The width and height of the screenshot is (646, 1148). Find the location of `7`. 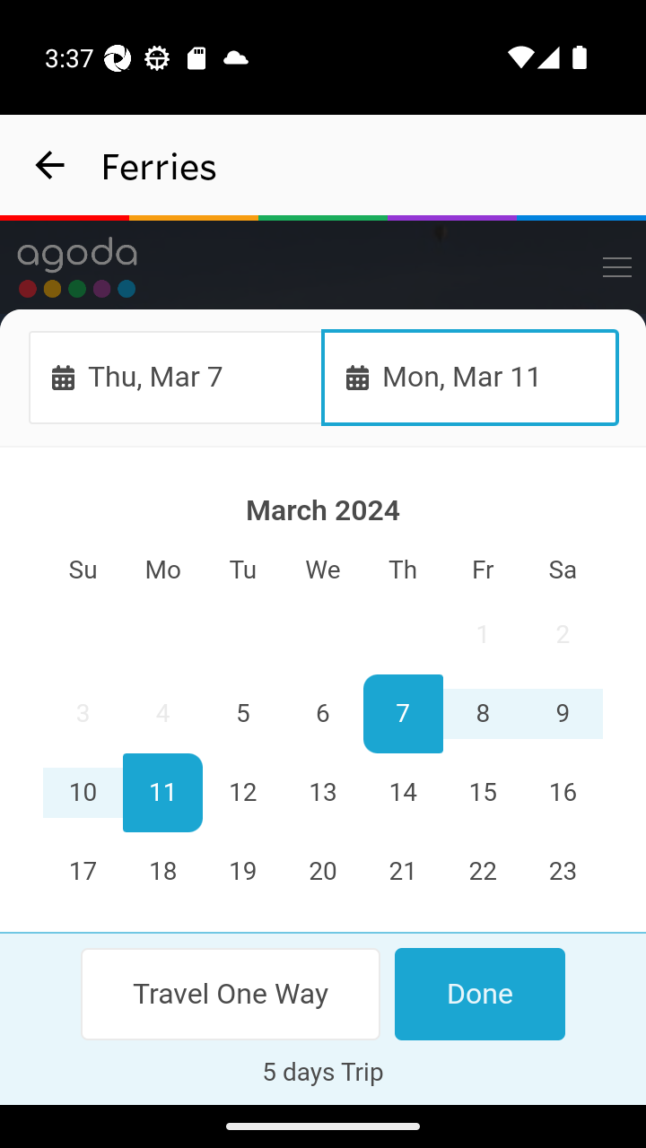

7 is located at coordinates (402, 715).